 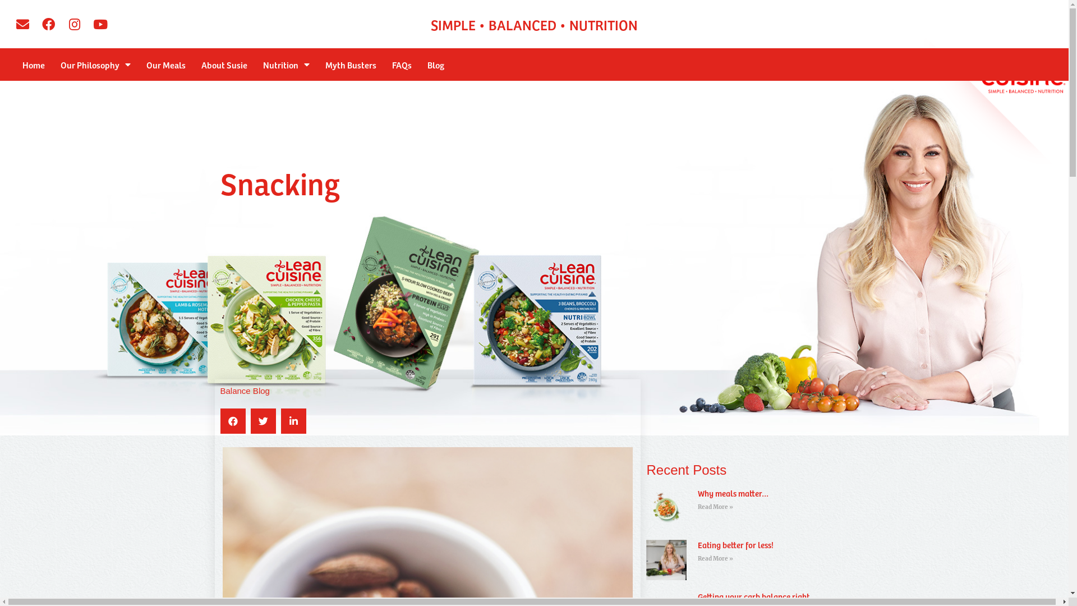 I want to click on Eating better for less!, so click(x=736, y=545).